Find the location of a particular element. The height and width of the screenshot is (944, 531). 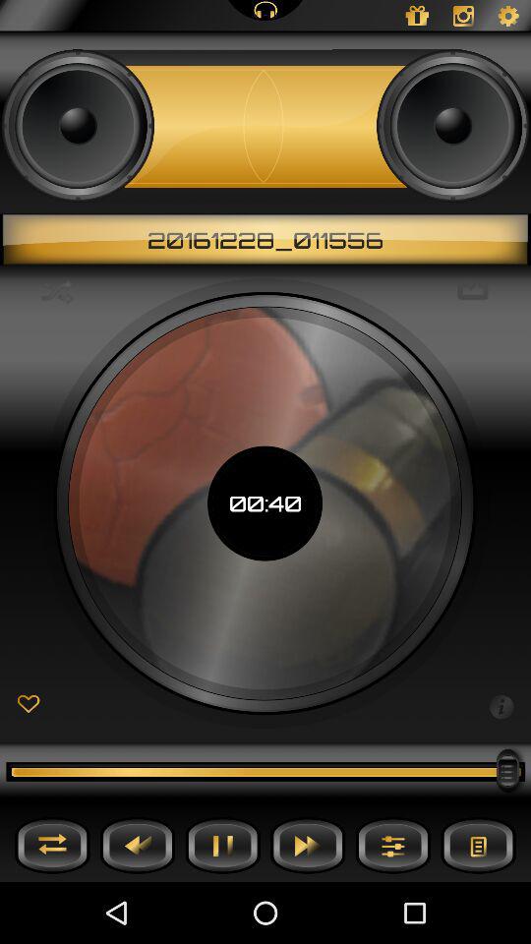

rewind the audio is located at coordinates (138, 846).